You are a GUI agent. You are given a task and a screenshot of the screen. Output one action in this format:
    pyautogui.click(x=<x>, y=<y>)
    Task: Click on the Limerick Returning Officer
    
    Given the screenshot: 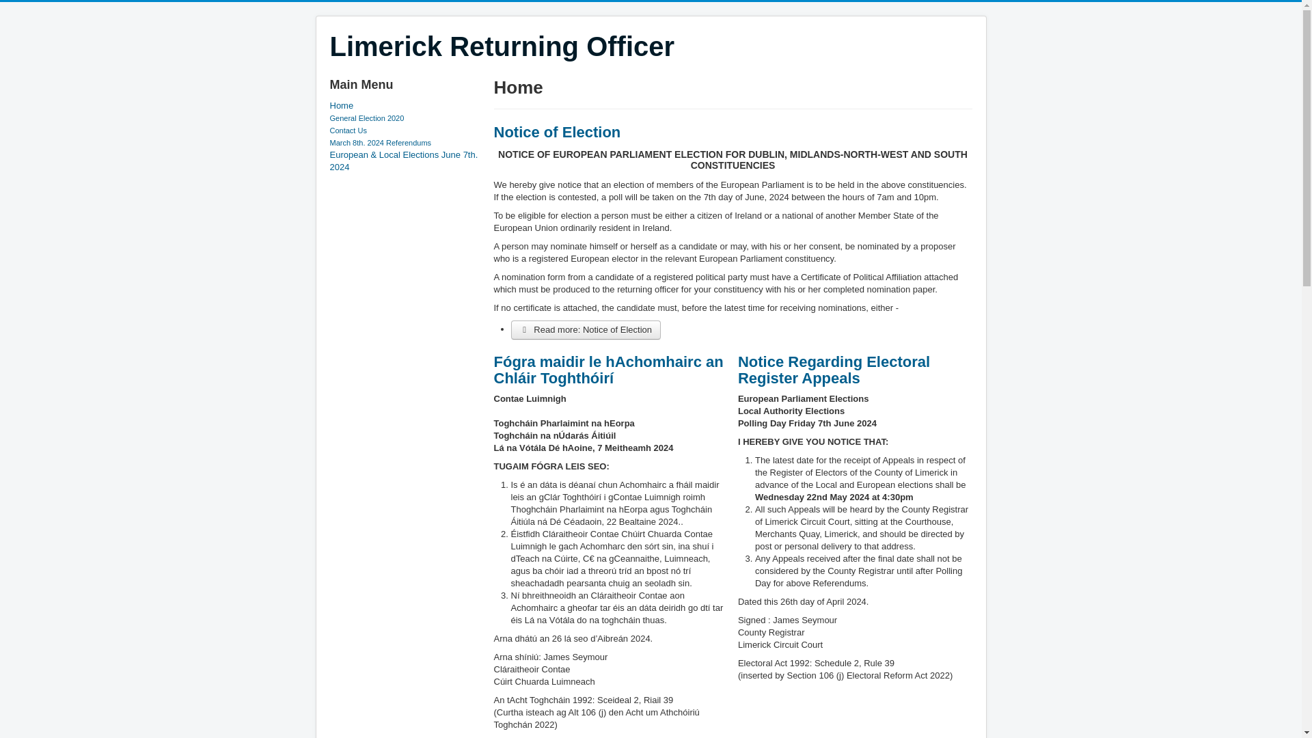 What is the action you would take?
    pyautogui.click(x=502, y=46)
    